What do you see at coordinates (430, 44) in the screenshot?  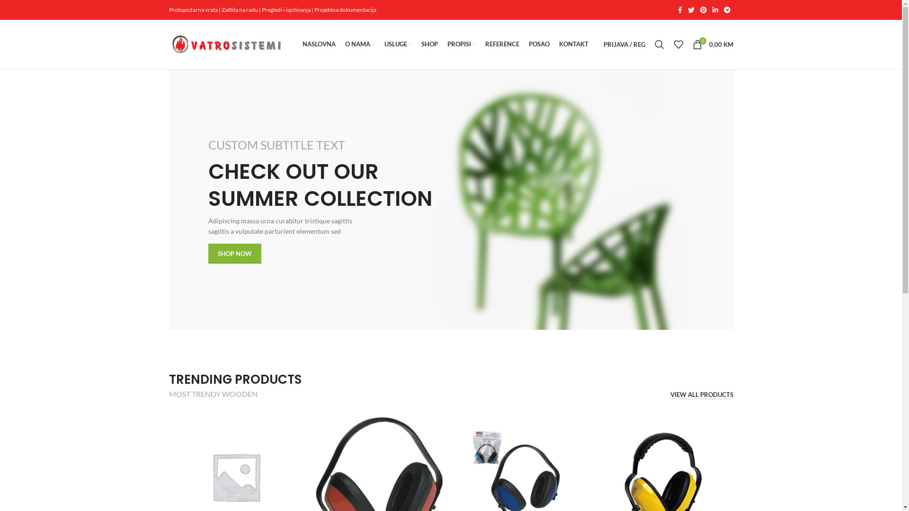 I see `SHOP` at bounding box center [430, 44].